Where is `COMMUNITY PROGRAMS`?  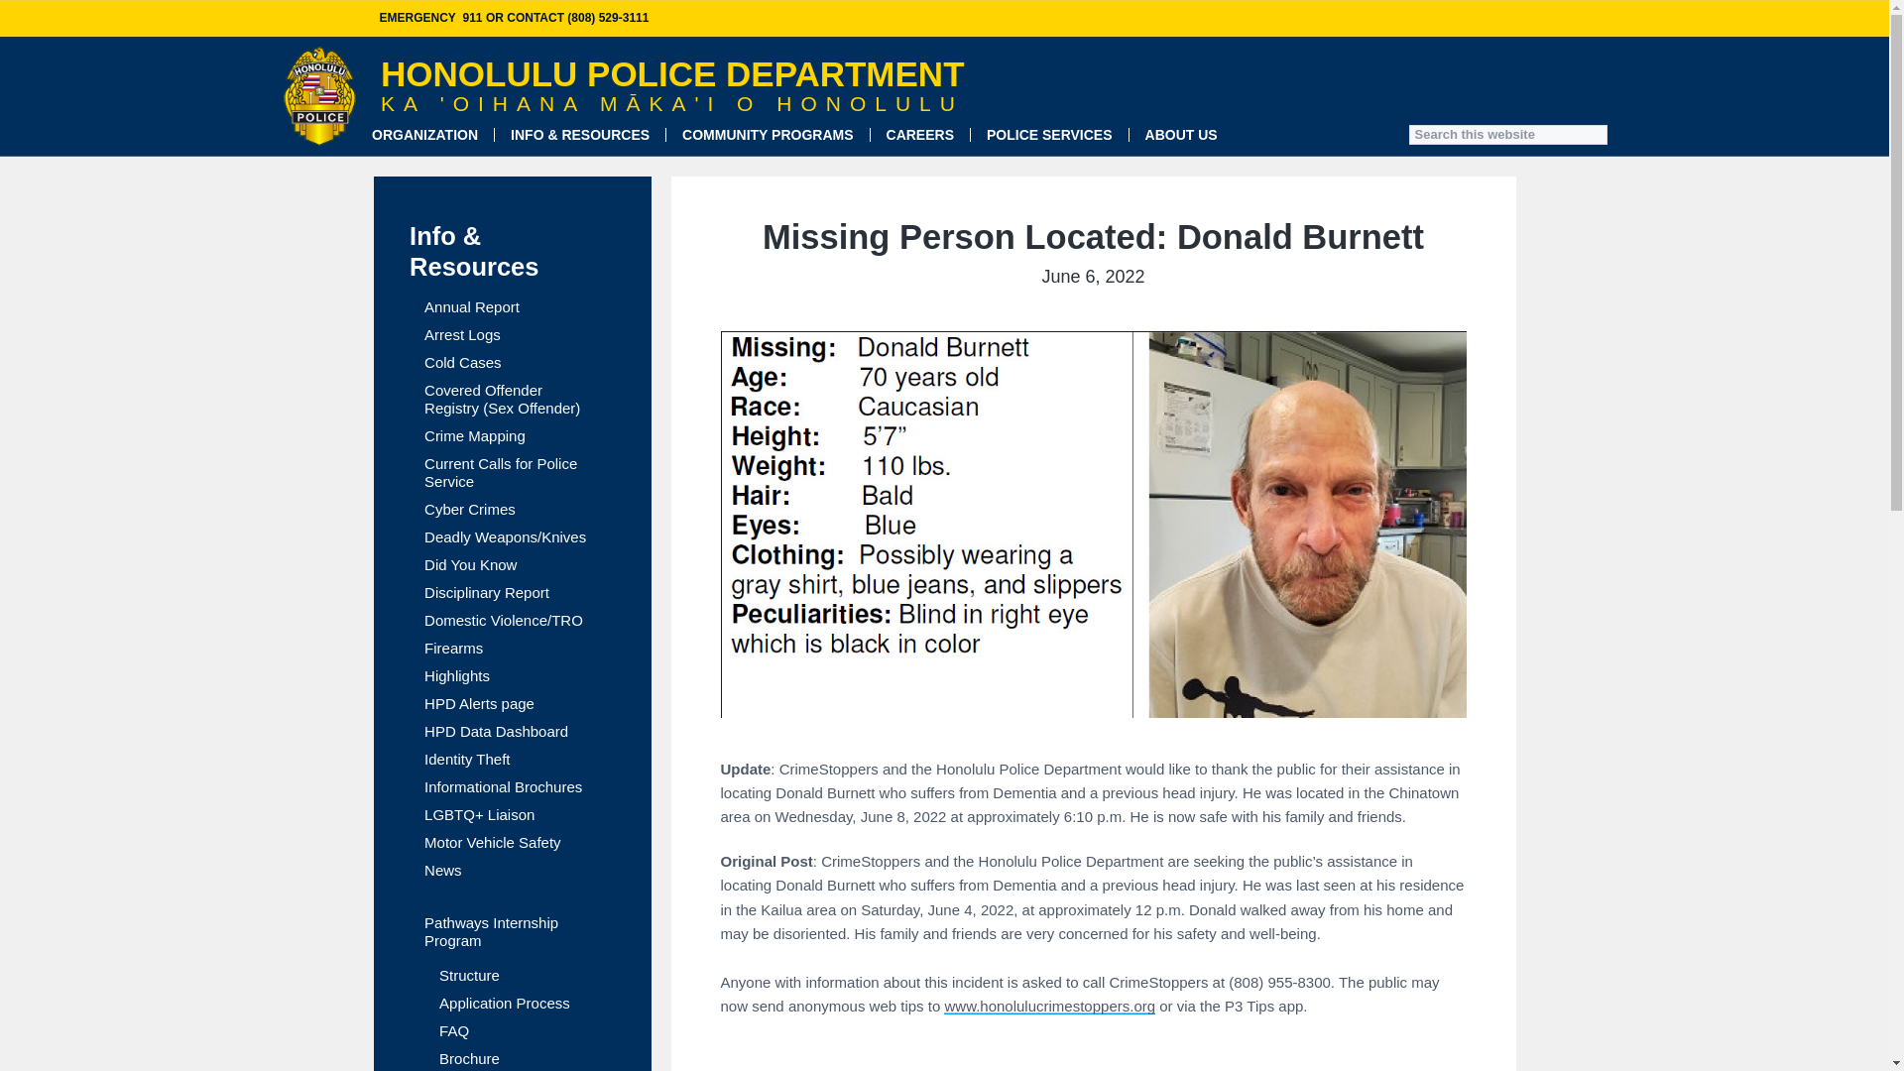 COMMUNITY PROGRAMS is located at coordinates (768, 135).